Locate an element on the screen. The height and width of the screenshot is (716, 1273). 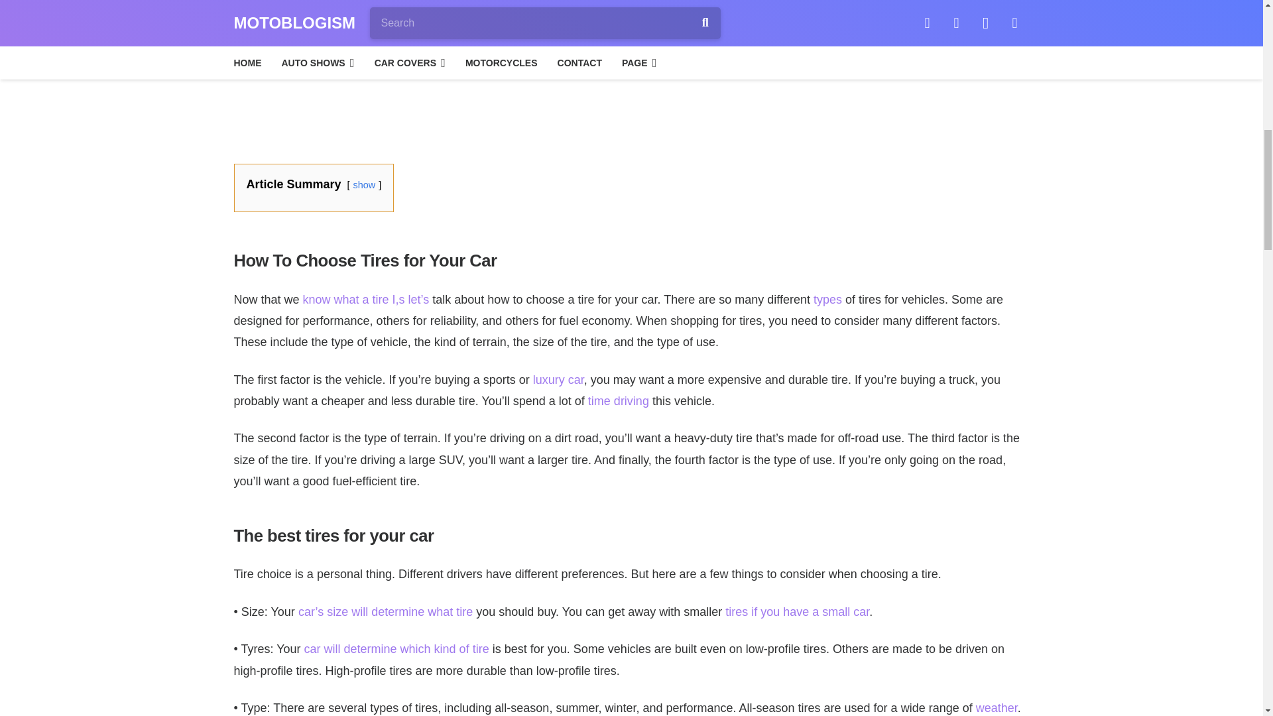
The Most Expensive Luxury Cars in the World is located at coordinates (558, 379).